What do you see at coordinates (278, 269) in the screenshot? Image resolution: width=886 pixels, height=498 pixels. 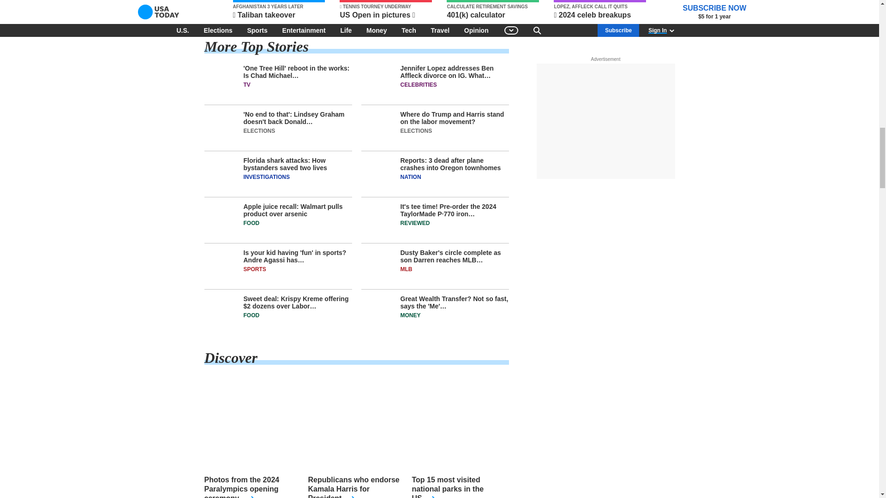 I see `Is your kid having 'fun' in sports? Andre Agassi has advice` at bounding box center [278, 269].